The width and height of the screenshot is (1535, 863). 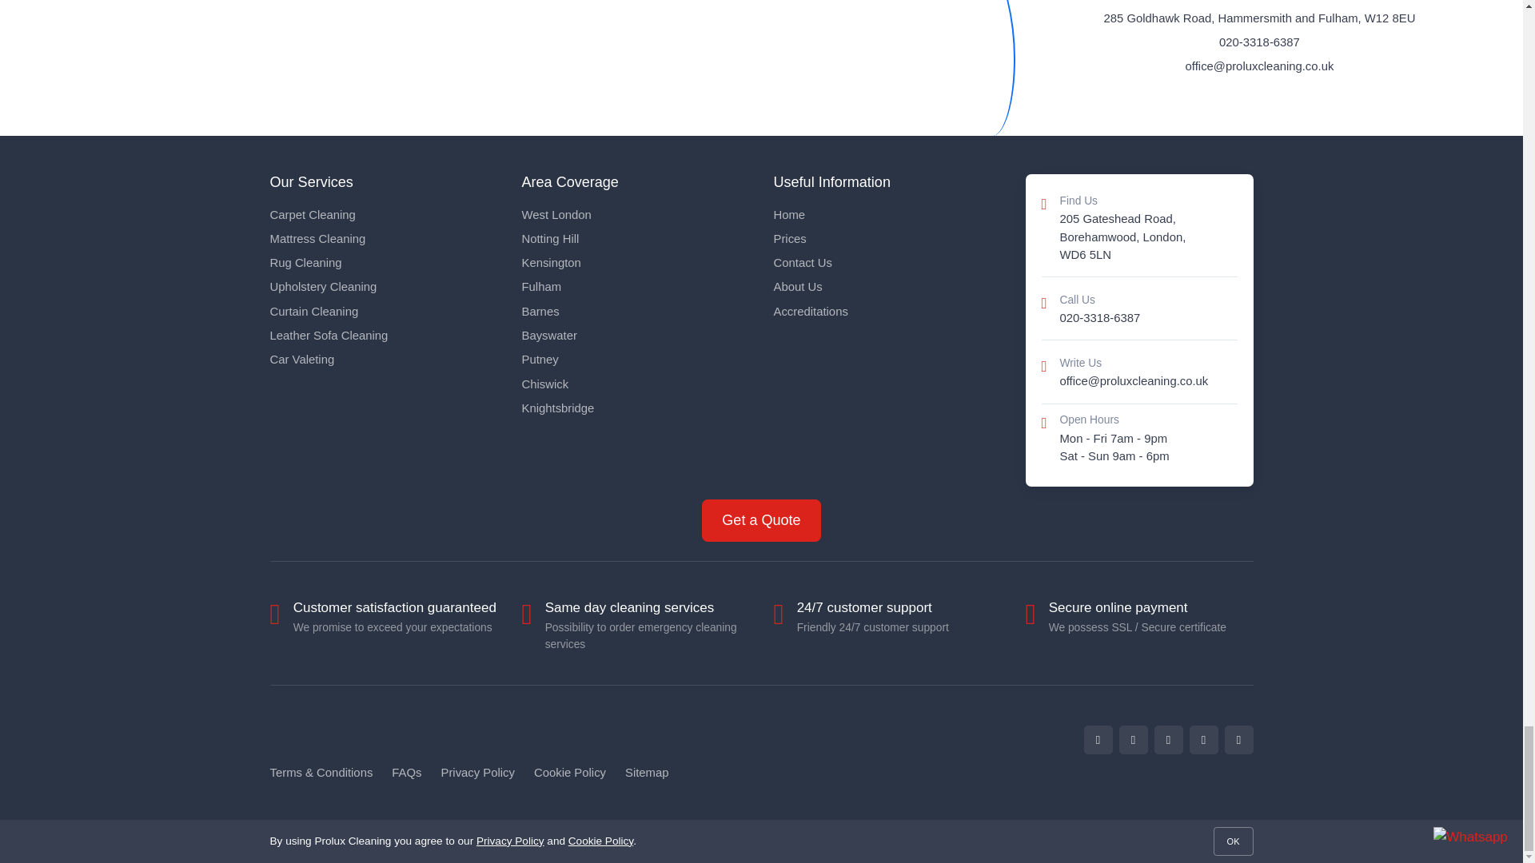 I want to click on Mattress Cleaning, so click(x=384, y=238).